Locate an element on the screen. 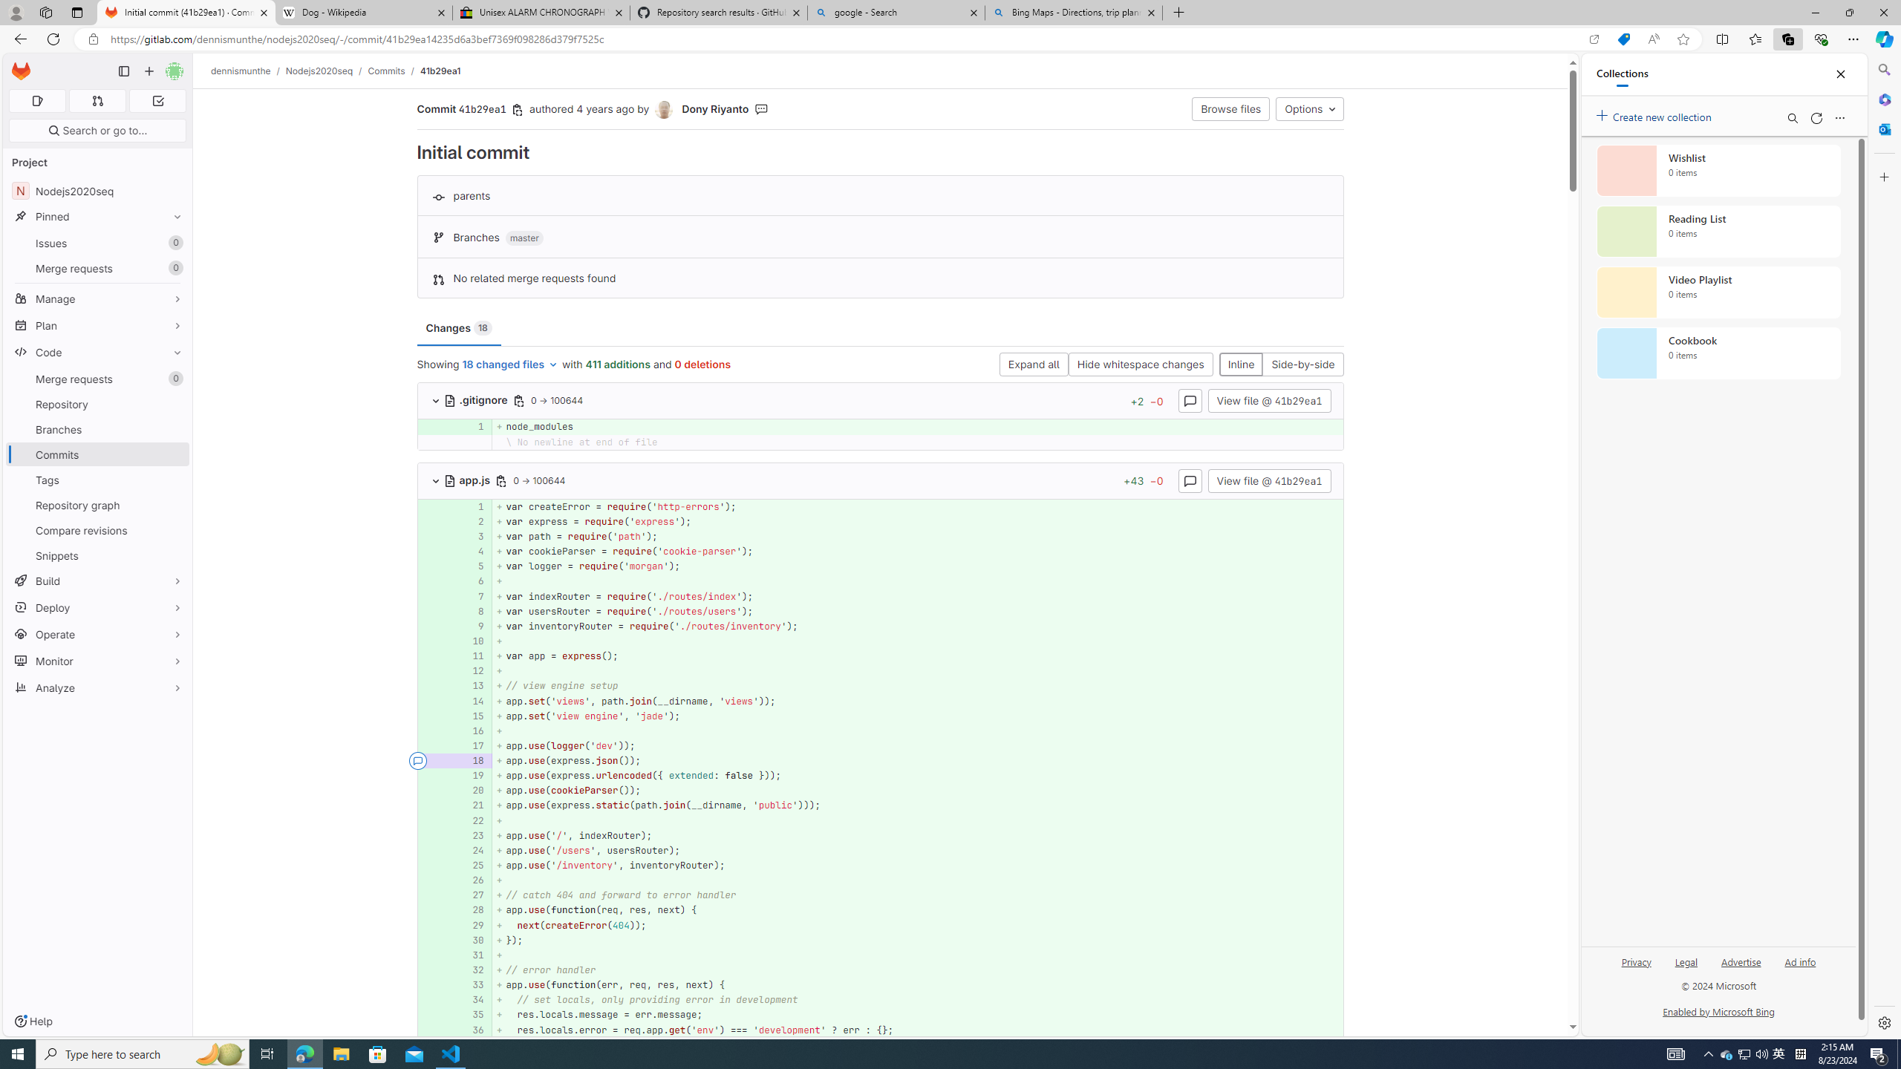 The image size is (1901, 1069). 18 is located at coordinates (471, 761).